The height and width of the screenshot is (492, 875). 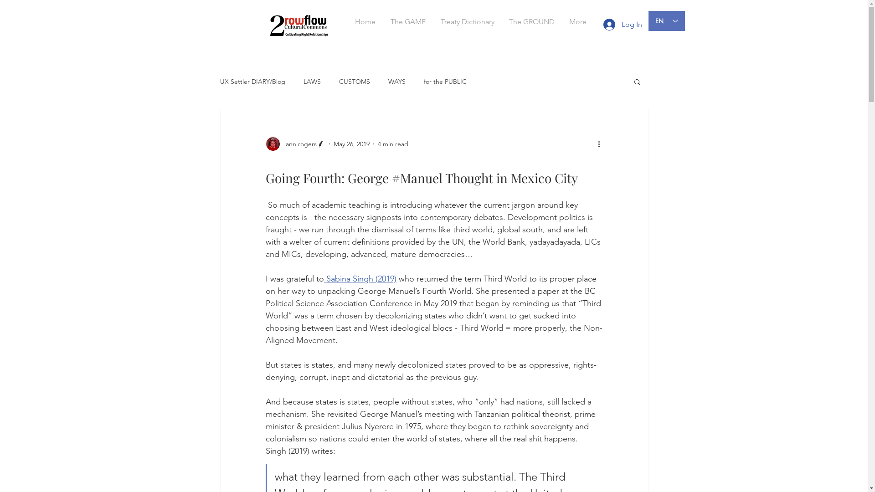 What do you see at coordinates (365, 22) in the screenshot?
I see `Home` at bounding box center [365, 22].